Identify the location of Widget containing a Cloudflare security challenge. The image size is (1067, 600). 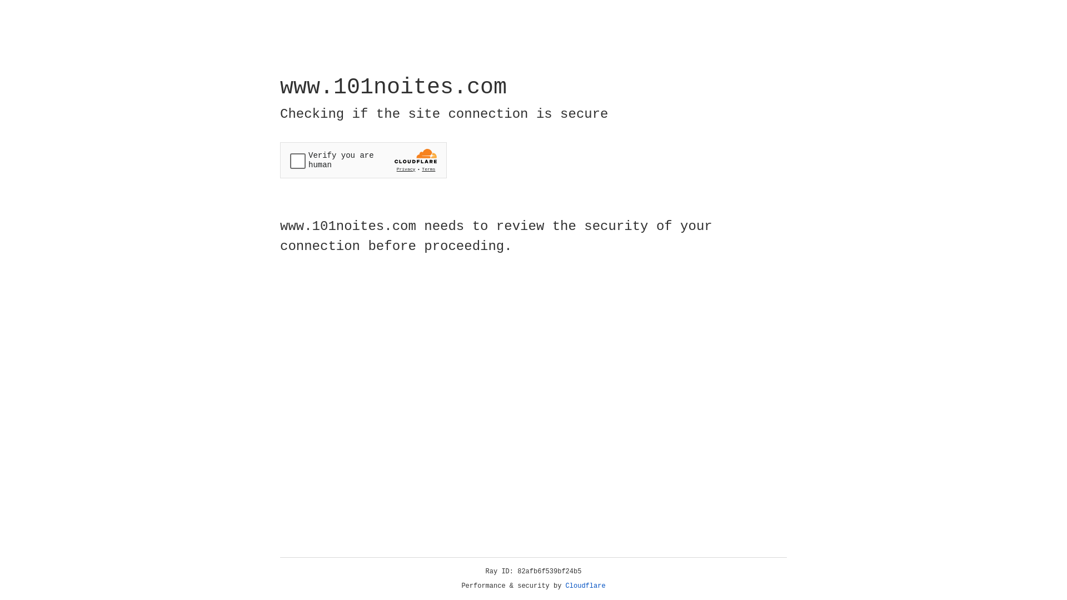
(363, 160).